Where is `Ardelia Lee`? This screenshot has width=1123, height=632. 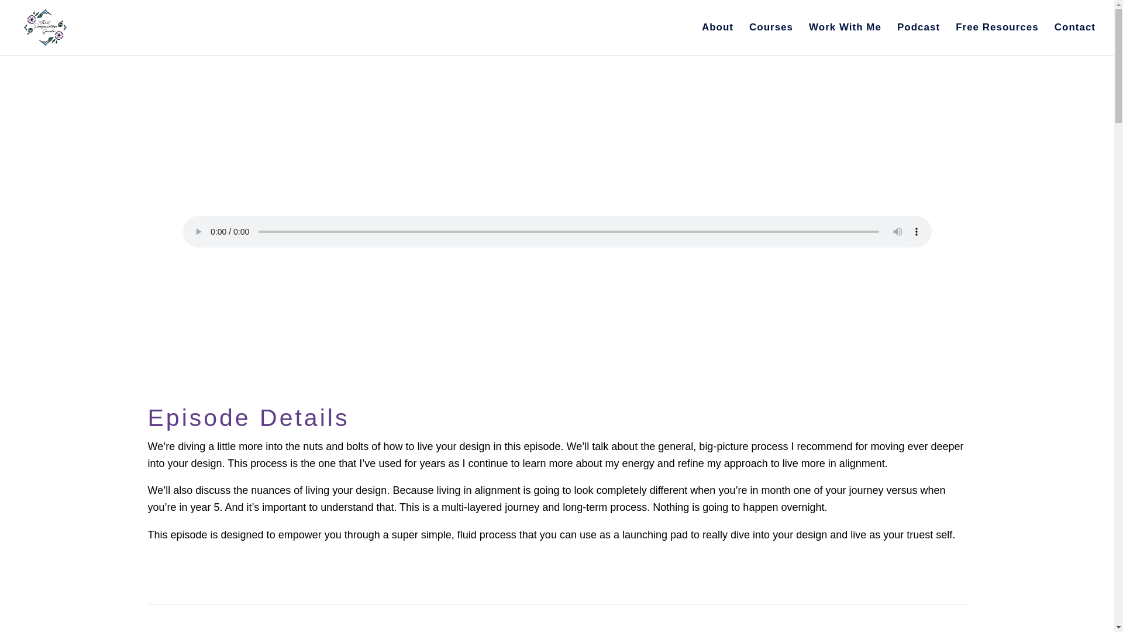 Ardelia Lee is located at coordinates (456, 156).